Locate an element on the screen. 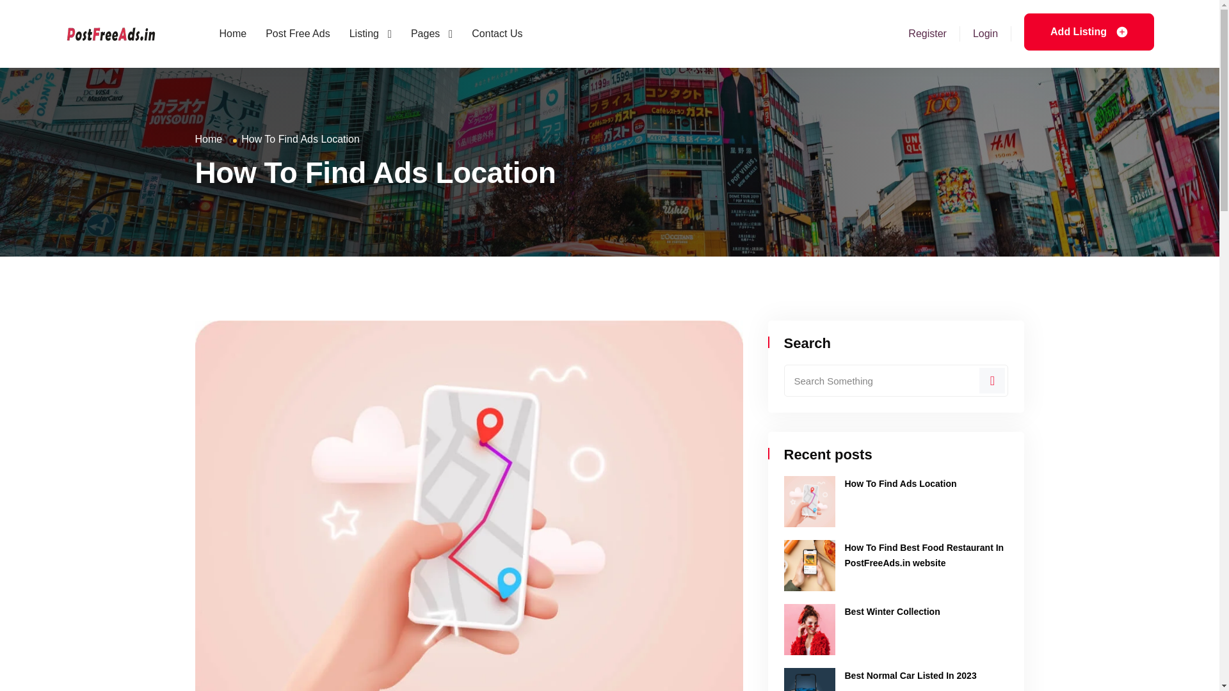 The image size is (1229, 691). Add Listing is located at coordinates (1088, 31).